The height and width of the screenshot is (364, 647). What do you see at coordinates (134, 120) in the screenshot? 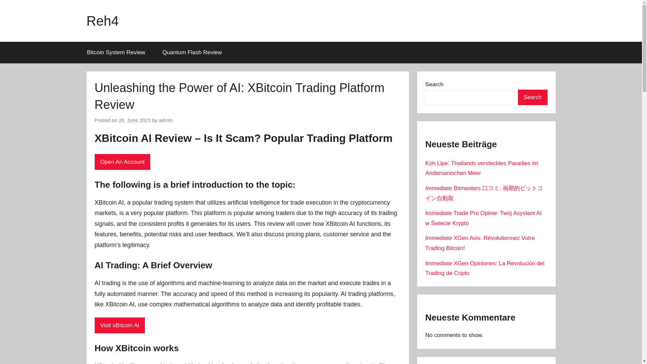
I see `26. June 2023` at bounding box center [134, 120].